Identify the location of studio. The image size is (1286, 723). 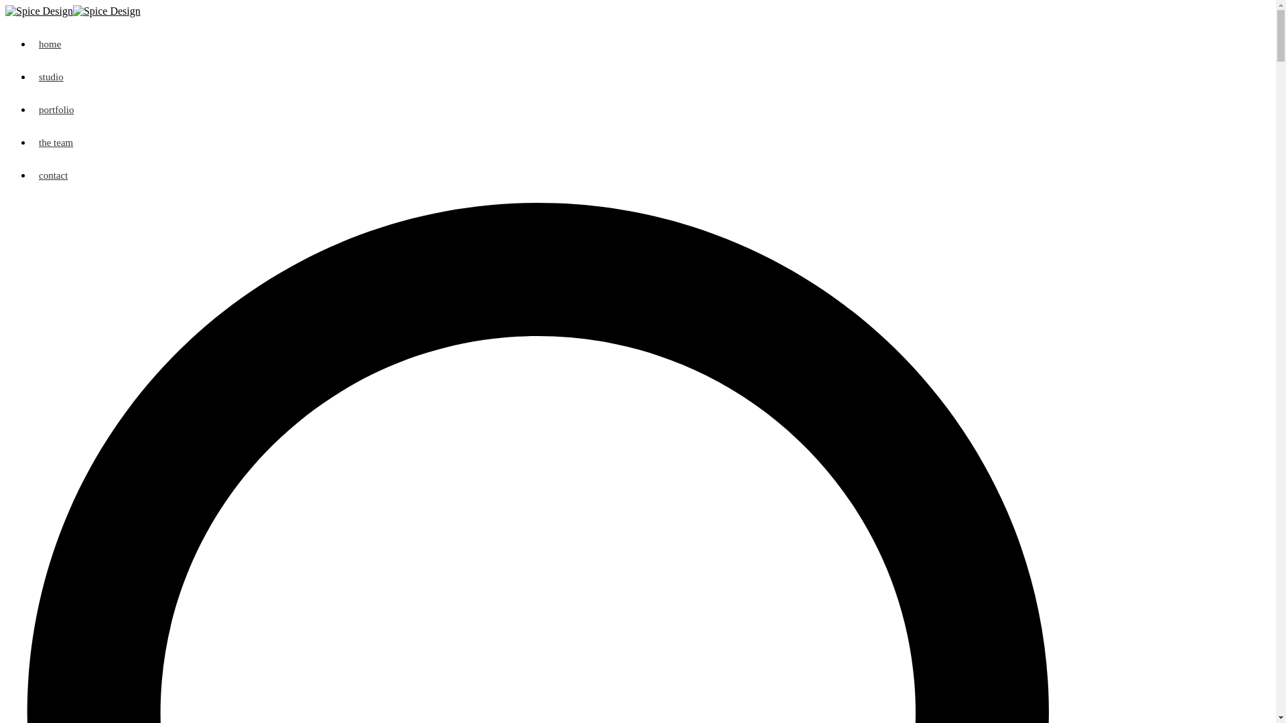
(651, 78).